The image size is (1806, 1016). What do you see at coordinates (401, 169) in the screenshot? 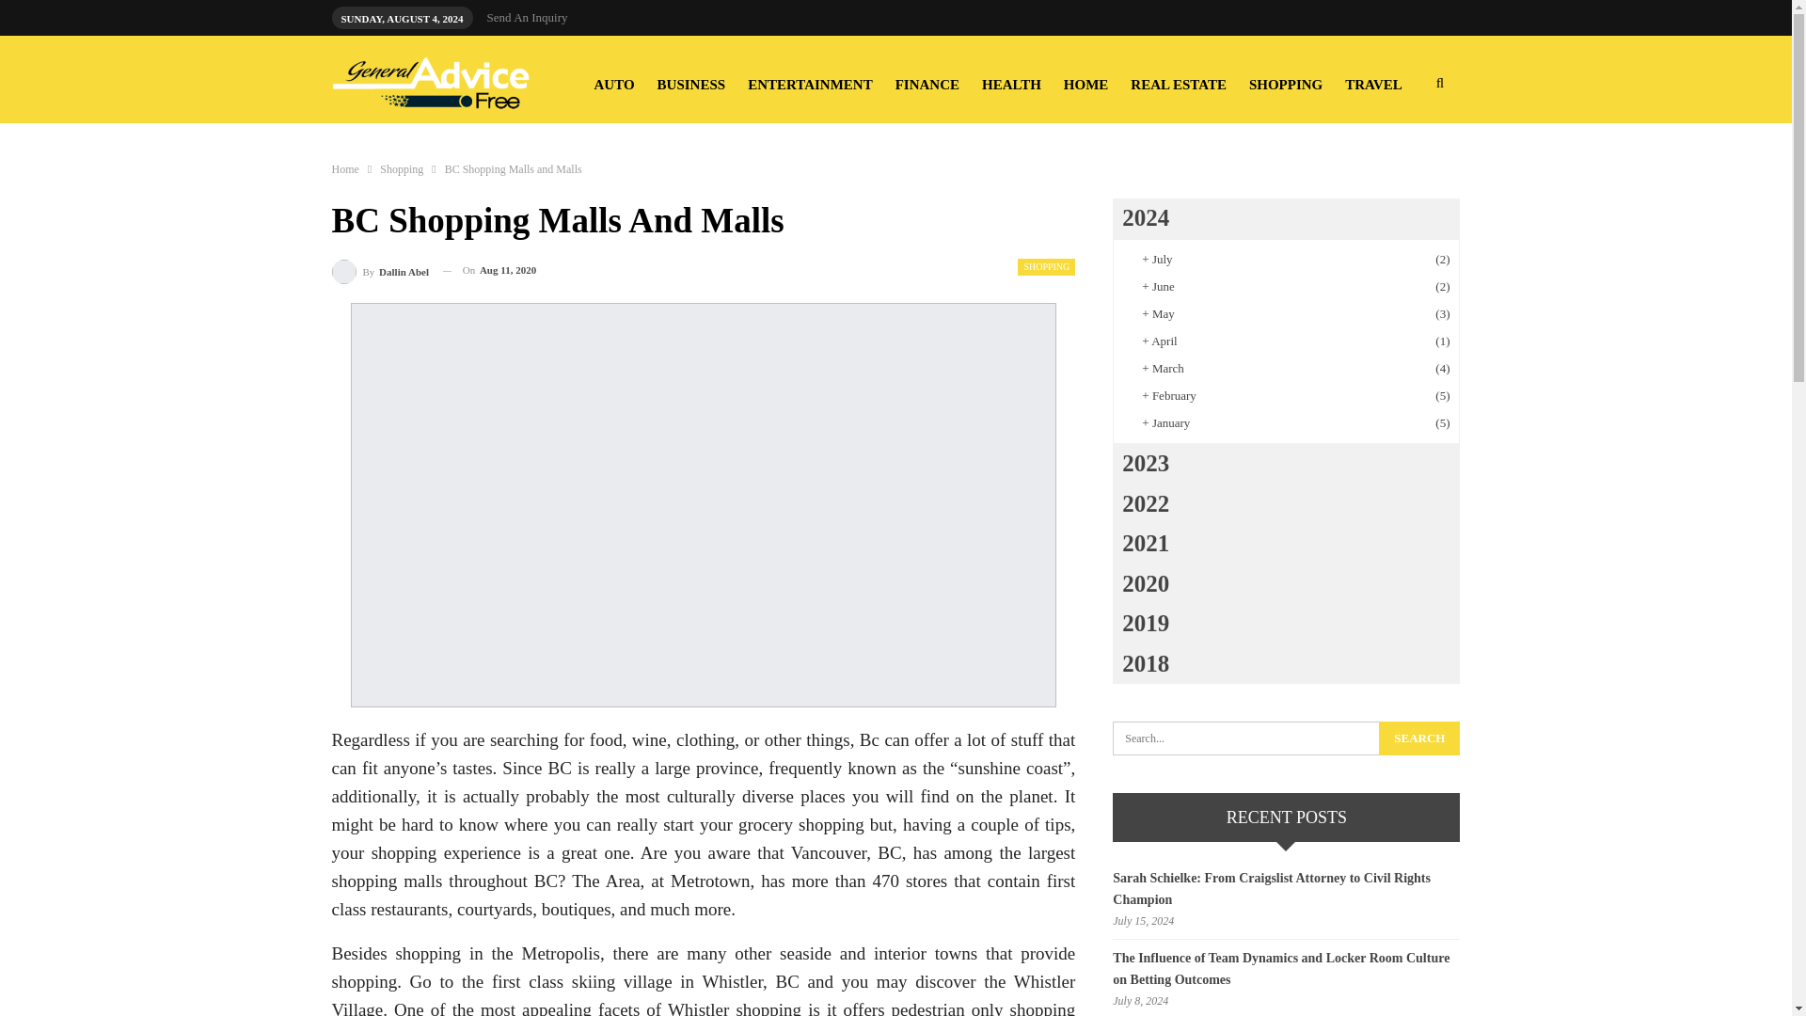
I see `Shopping` at bounding box center [401, 169].